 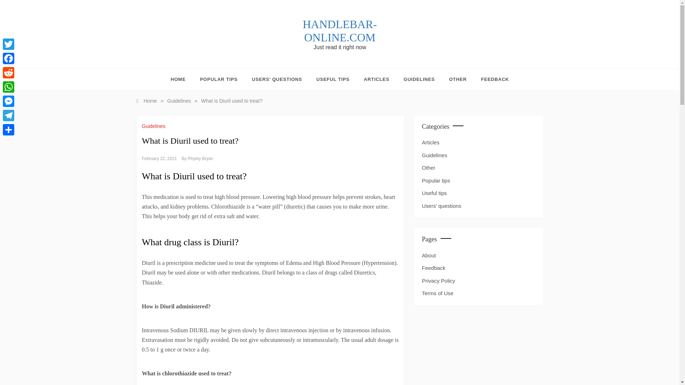 I want to click on Users' questions, so click(x=441, y=206).